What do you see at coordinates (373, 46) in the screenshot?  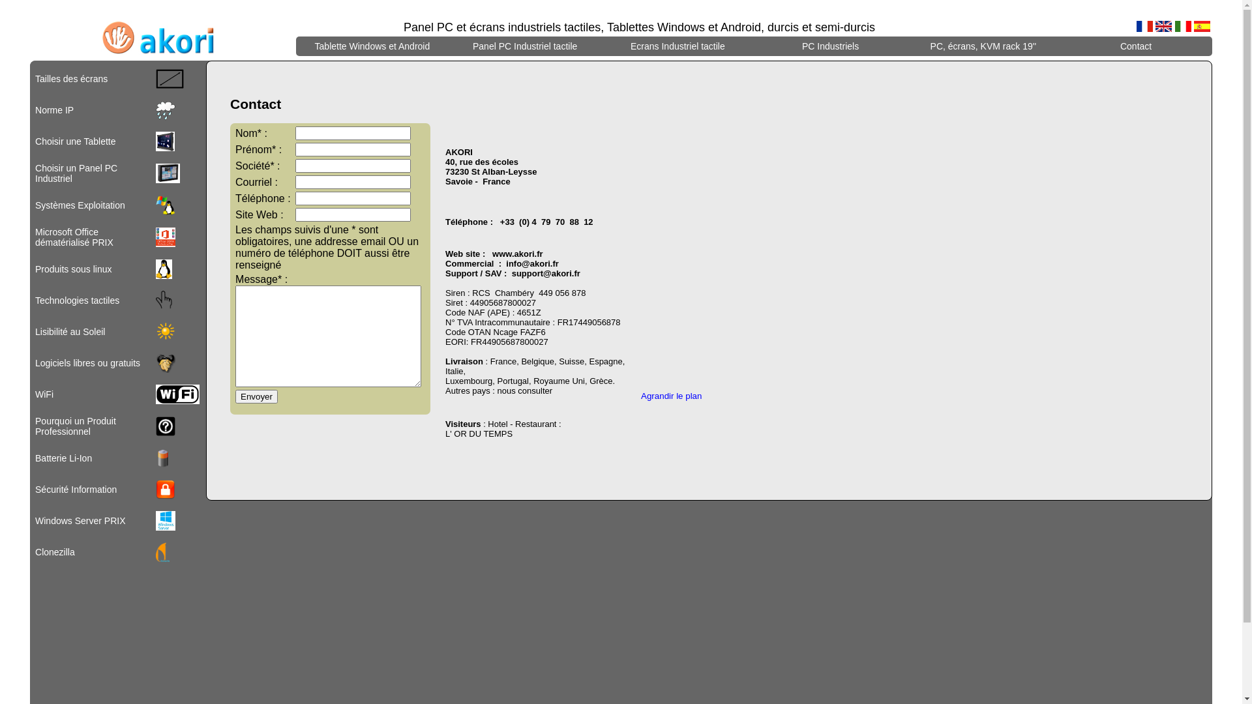 I see `Tablette Windows et Android` at bounding box center [373, 46].